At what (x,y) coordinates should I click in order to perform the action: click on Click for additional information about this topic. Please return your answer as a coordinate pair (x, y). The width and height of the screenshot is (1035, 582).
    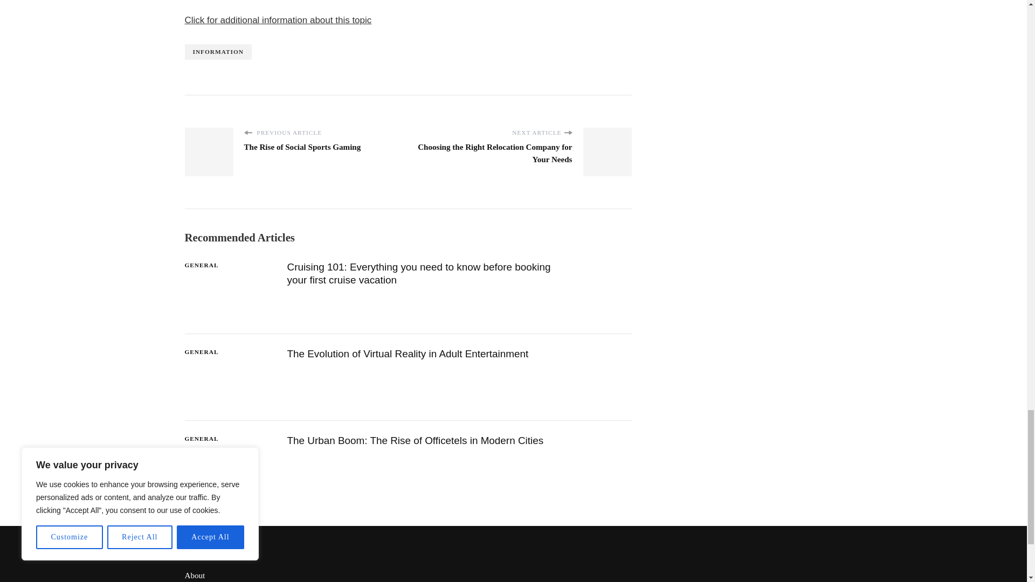
    Looking at the image, I should click on (278, 20).